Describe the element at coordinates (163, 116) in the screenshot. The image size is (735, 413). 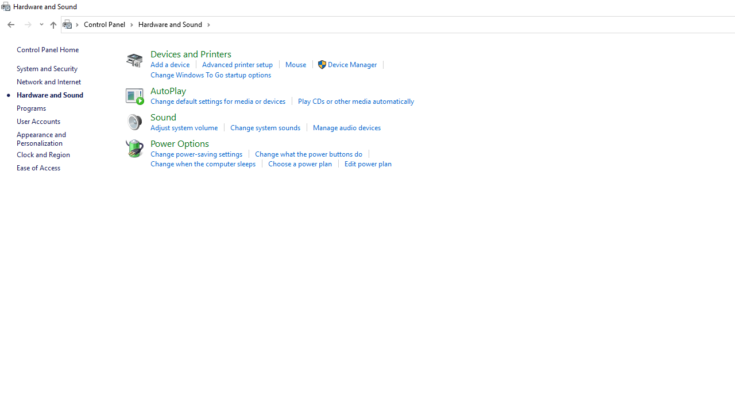
I see `Sound` at that location.